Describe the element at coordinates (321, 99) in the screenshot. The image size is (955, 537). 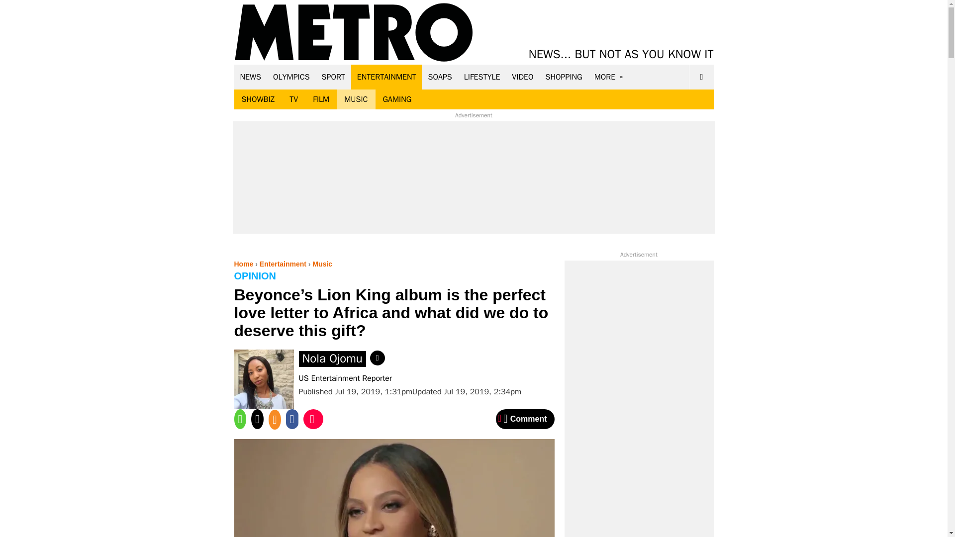
I see `FILM` at that location.